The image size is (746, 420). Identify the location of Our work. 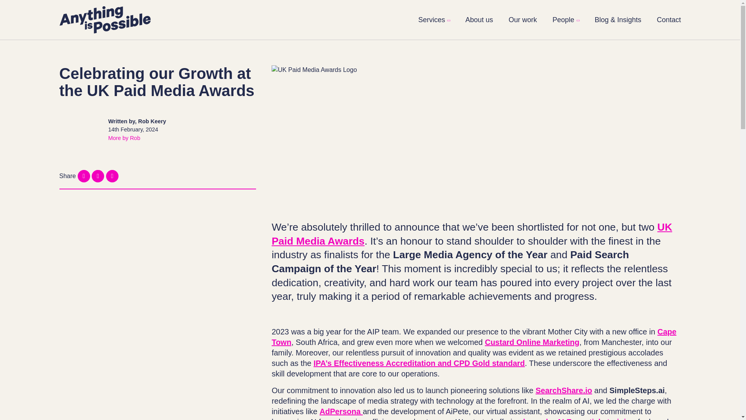
(523, 19).